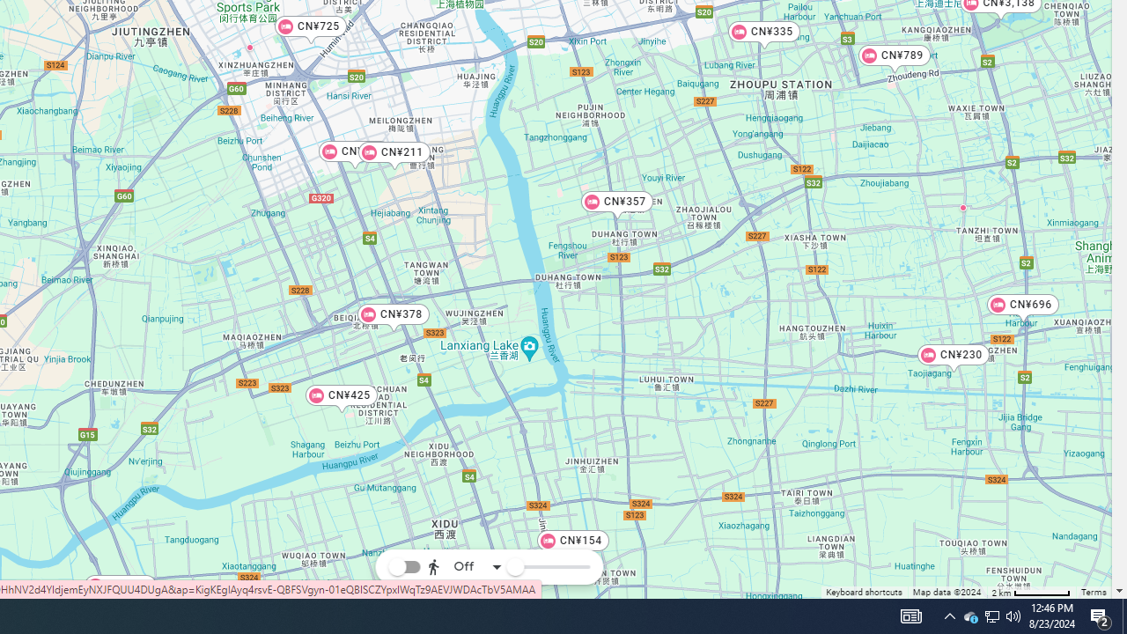 This screenshot has width=1127, height=634. I want to click on Reachability slider, so click(514, 567).